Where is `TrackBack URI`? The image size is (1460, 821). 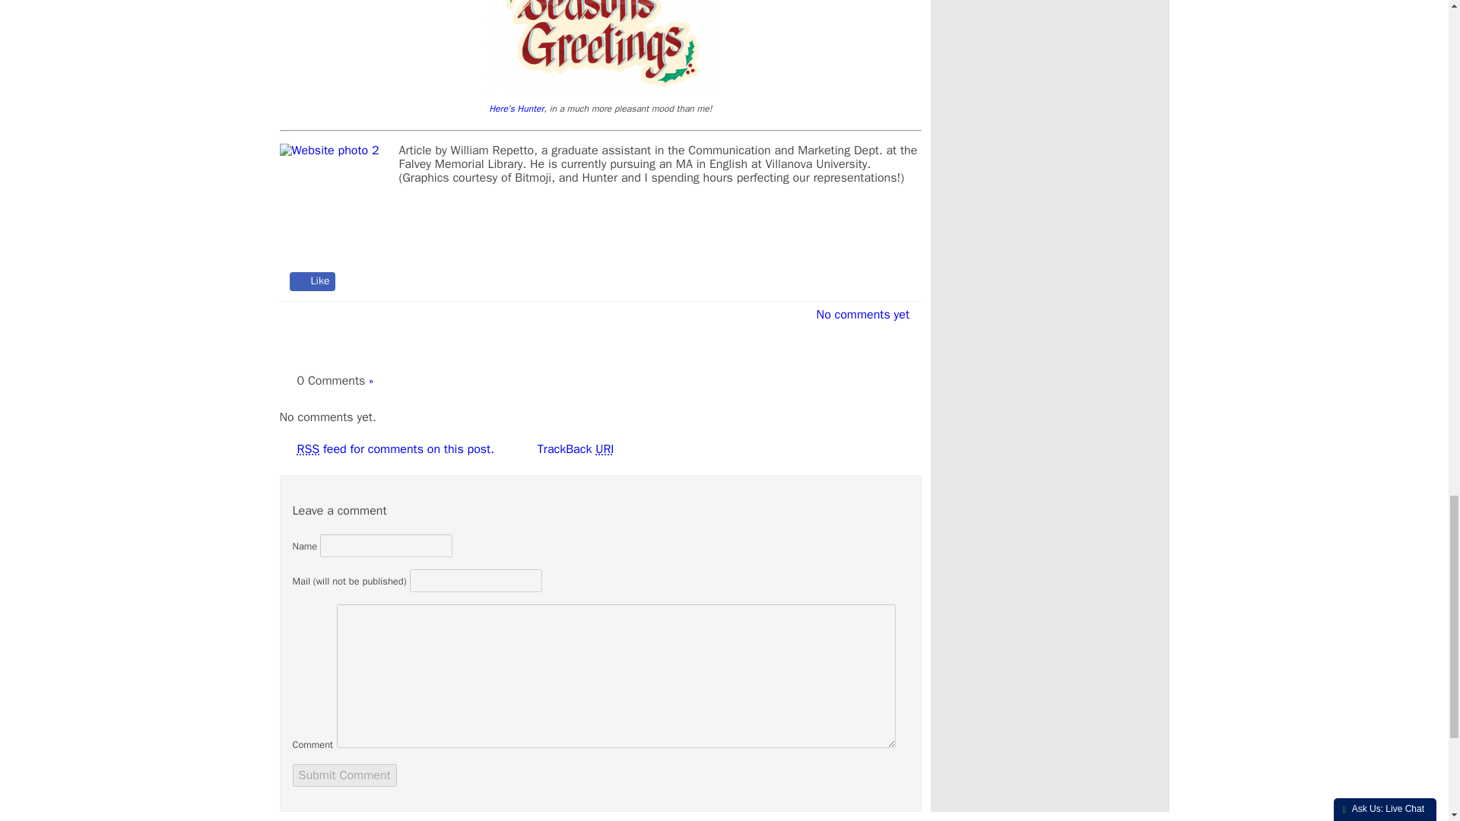 TrackBack URI is located at coordinates (572, 449).